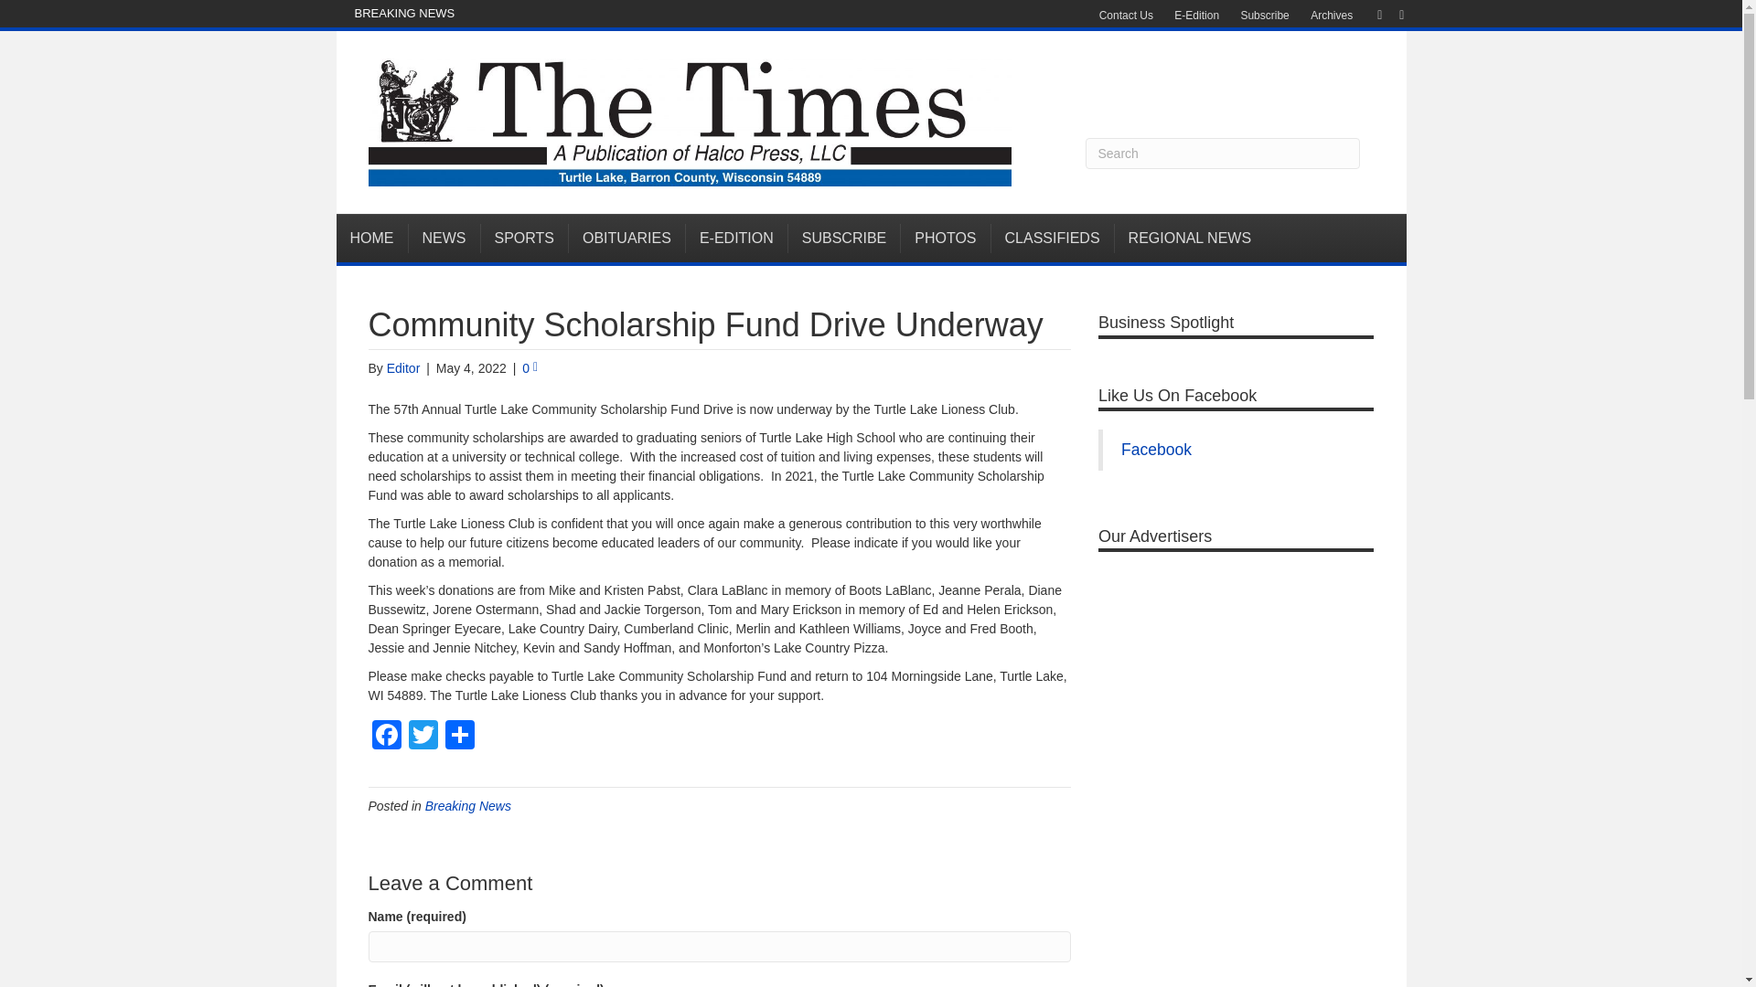 The height and width of the screenshot is (987, 1756). I want to click on NEWS, so click(443, 238).